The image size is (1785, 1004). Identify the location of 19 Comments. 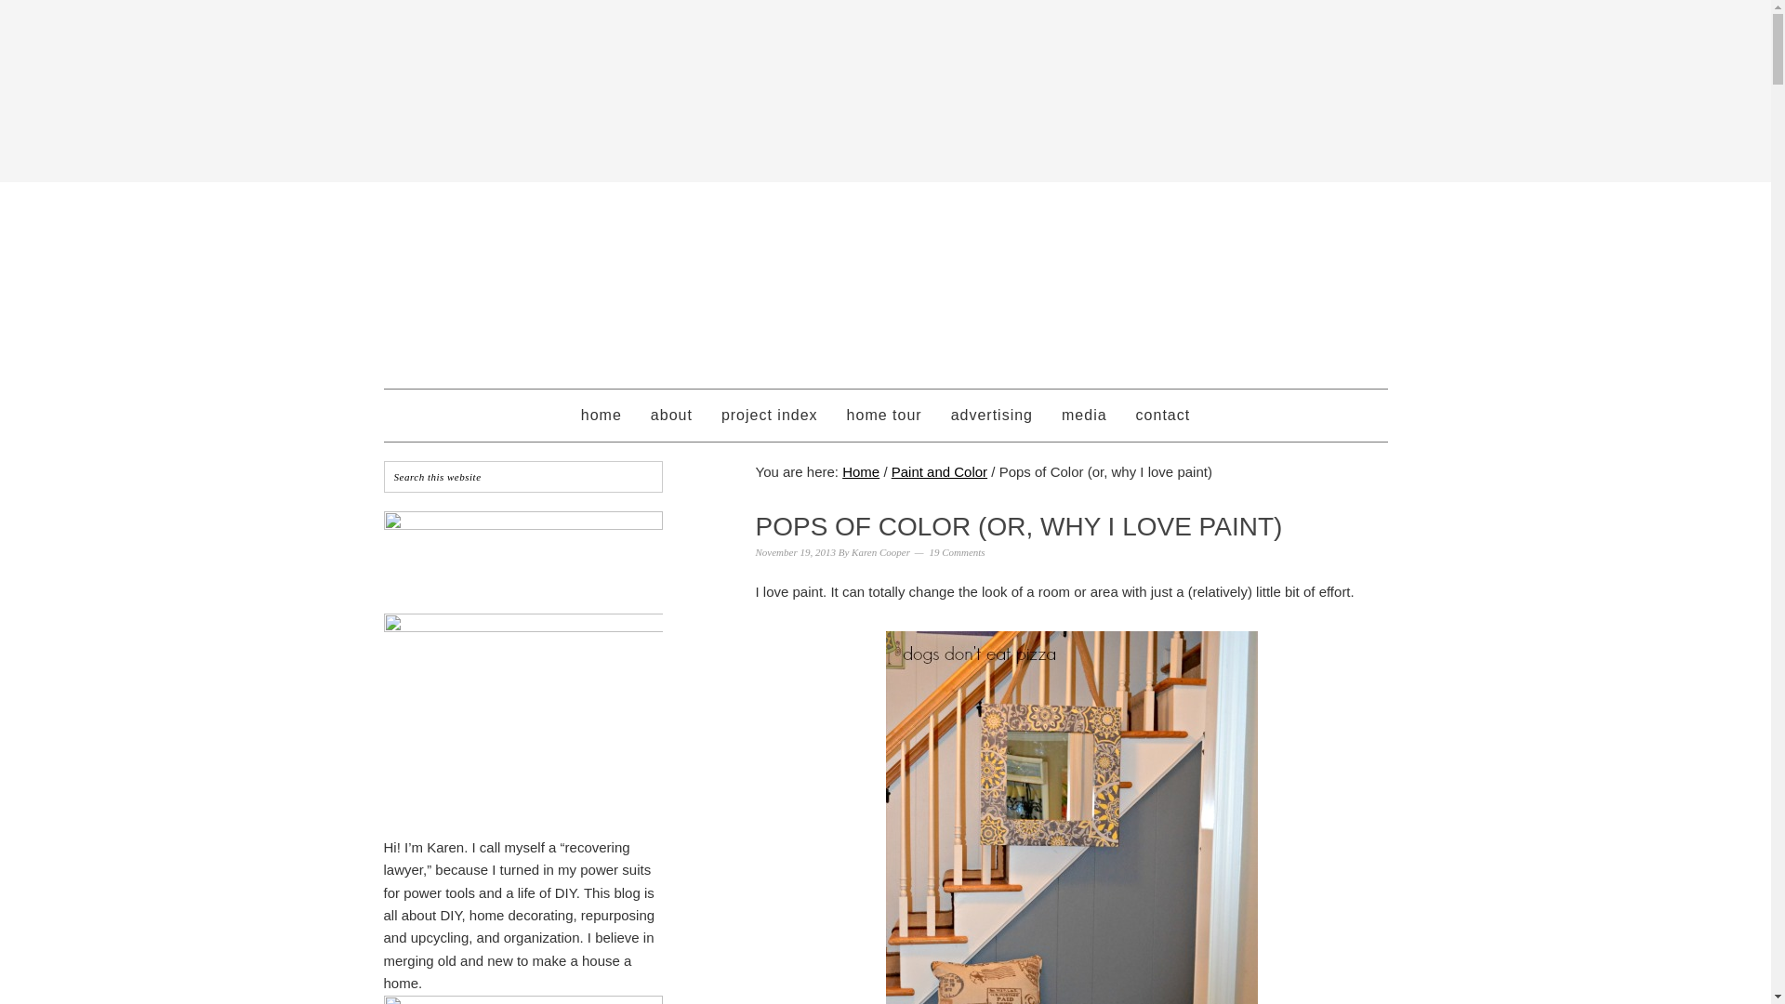
(956, 552).